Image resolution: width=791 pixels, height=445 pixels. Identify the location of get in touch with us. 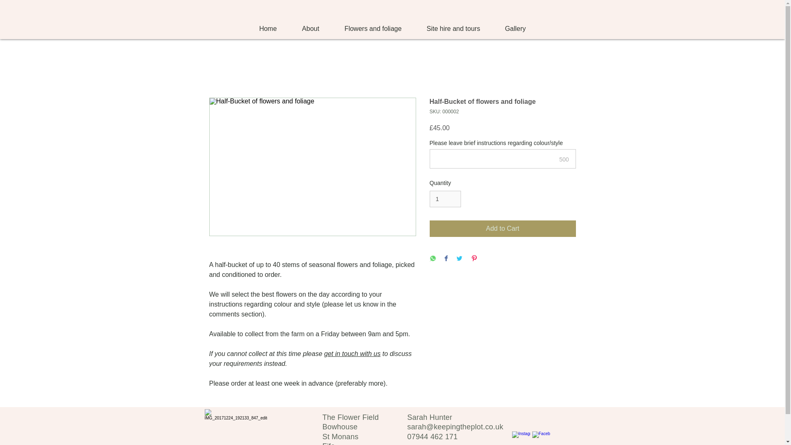
(352, 354).